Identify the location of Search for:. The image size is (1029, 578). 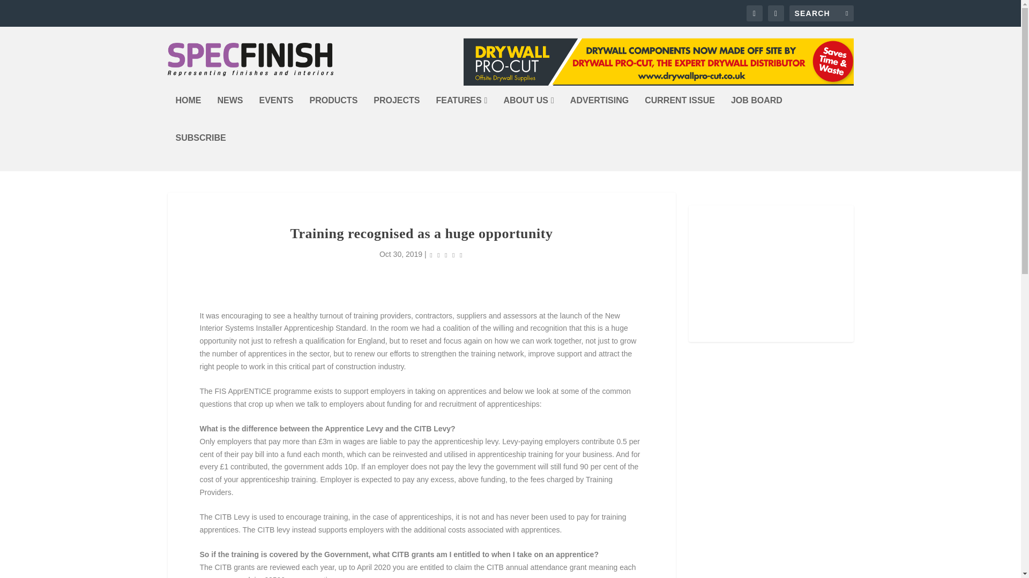
(821, 13).